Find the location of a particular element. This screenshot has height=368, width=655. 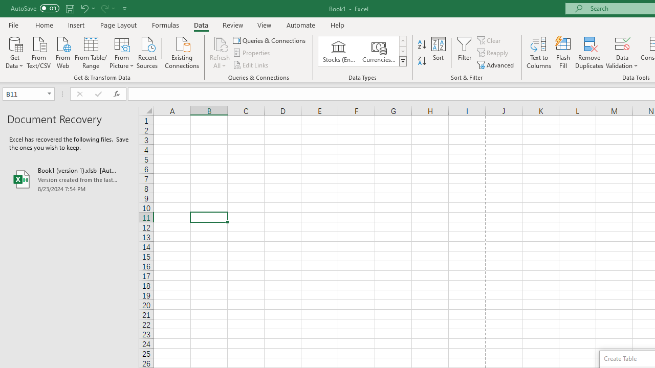

Flash Fill is located at coordinates (563, 52).